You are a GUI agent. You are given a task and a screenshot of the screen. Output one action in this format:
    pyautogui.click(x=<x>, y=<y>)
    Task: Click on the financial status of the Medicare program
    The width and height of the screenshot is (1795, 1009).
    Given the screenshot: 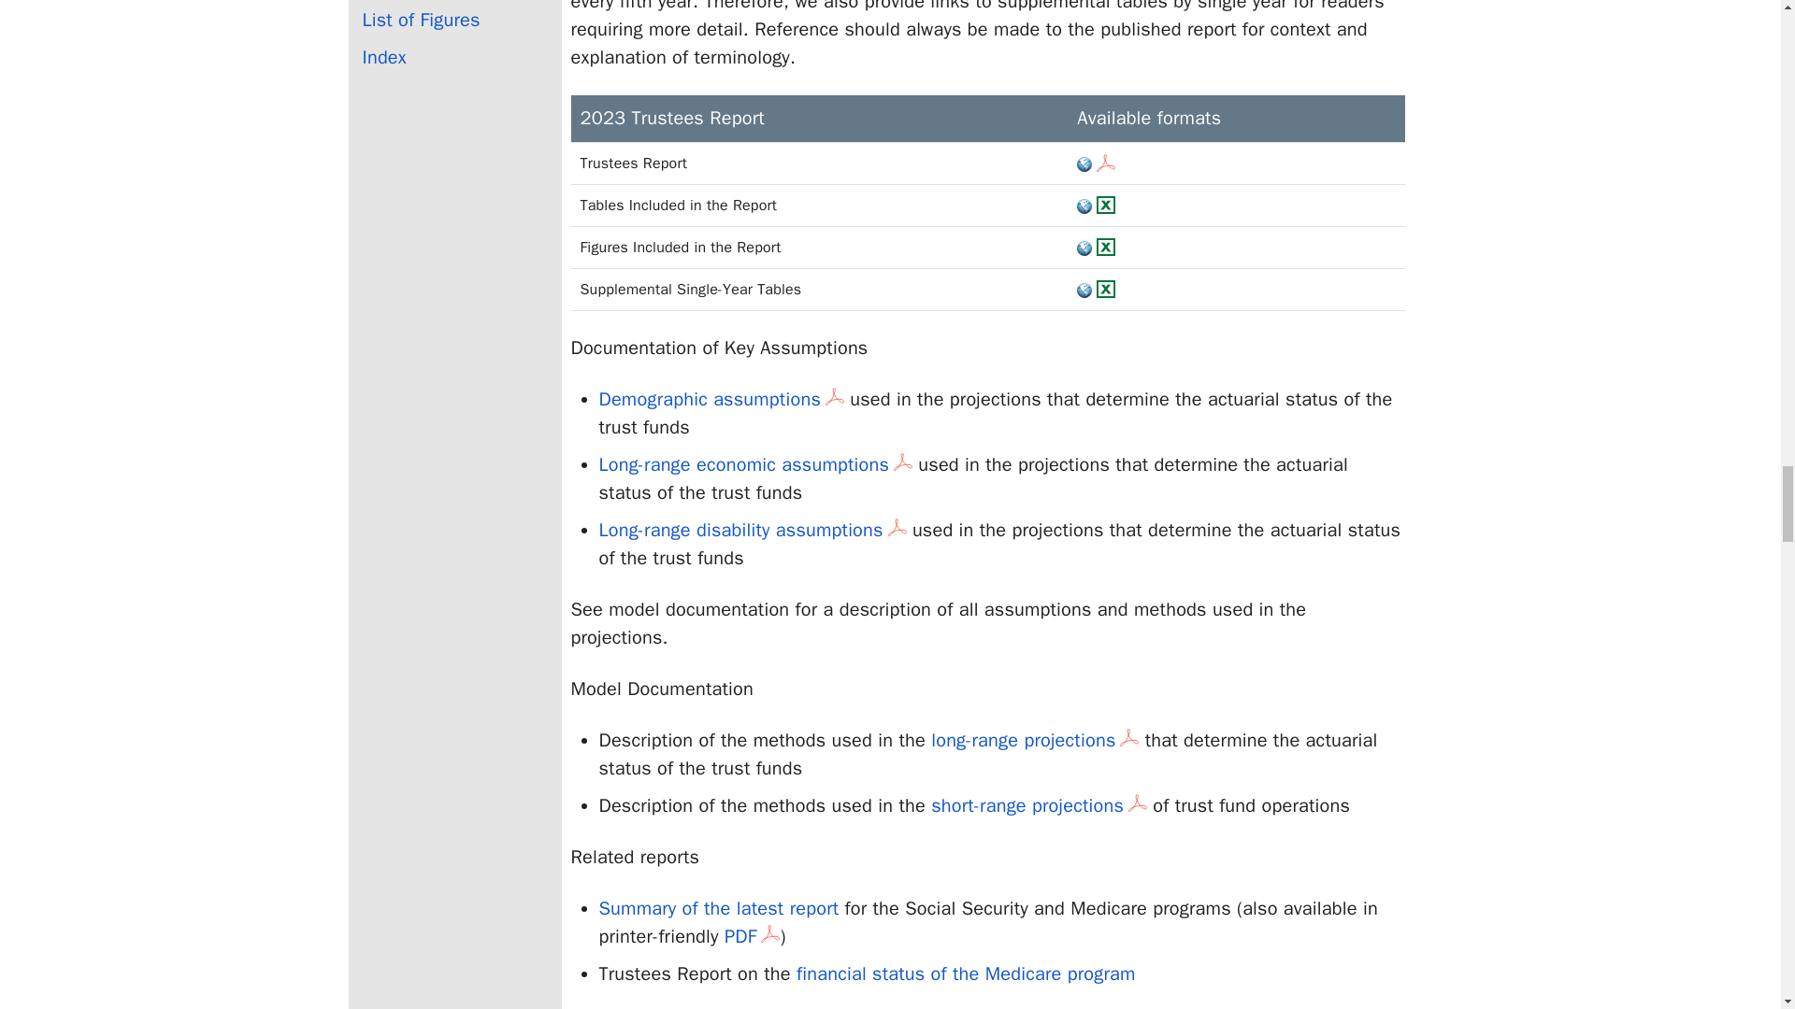 What is the action you would take?
    pyautogui.click(x=967, y=973)
    